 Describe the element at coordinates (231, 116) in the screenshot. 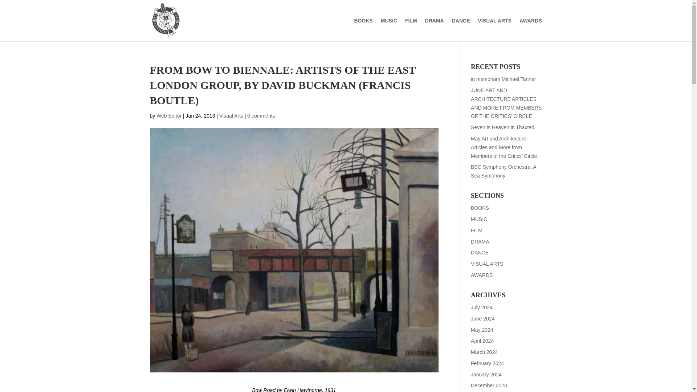

I see `Visual Arts` at that location.